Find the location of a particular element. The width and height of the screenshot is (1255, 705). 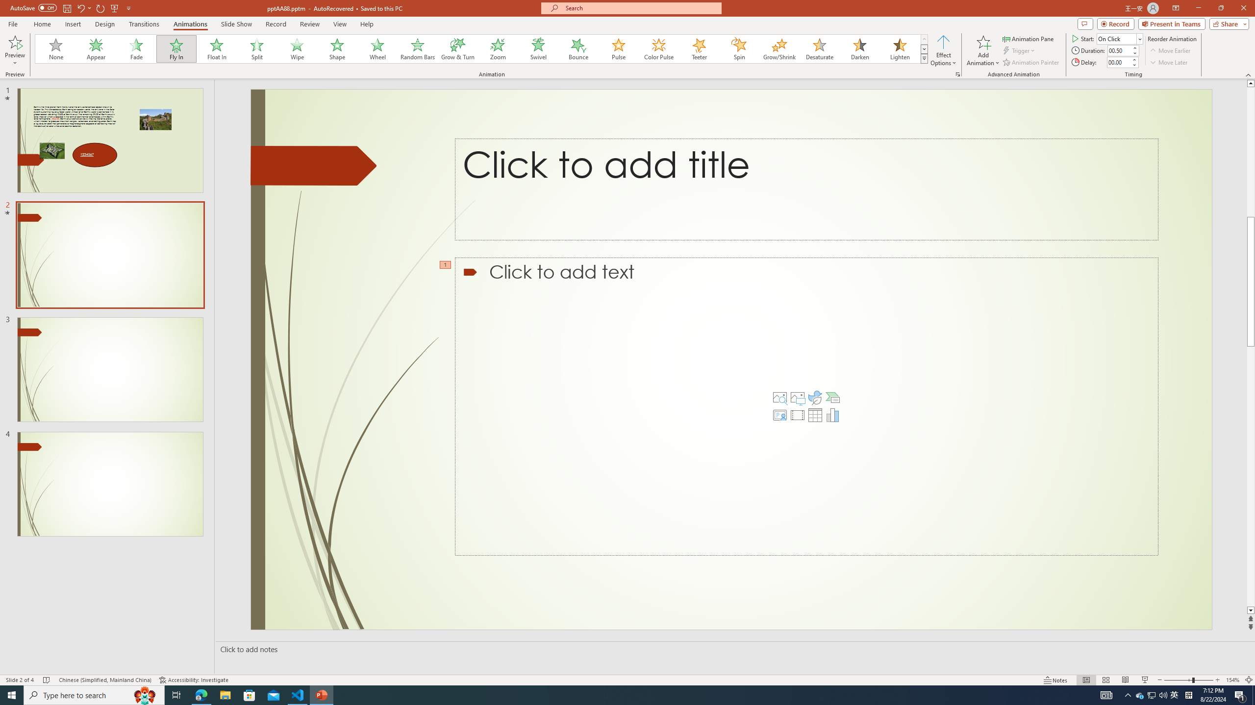

Spin is located at coordinates (739, 49).